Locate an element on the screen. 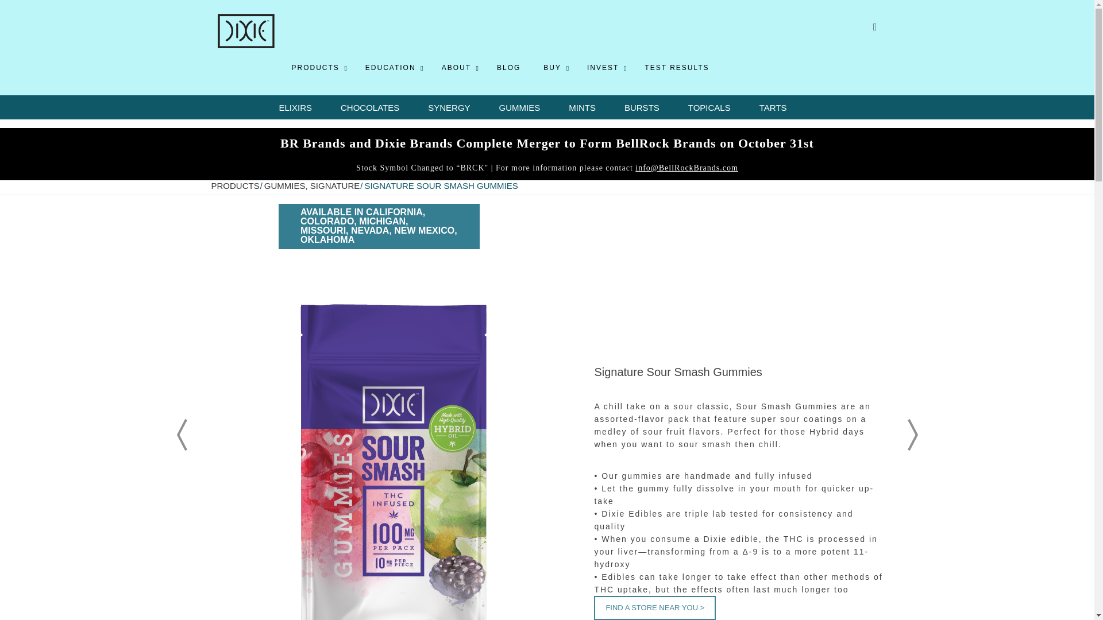 The height and width of the screenshot is (620, 1103). EDUCATION is located at coordinates (392, 68).